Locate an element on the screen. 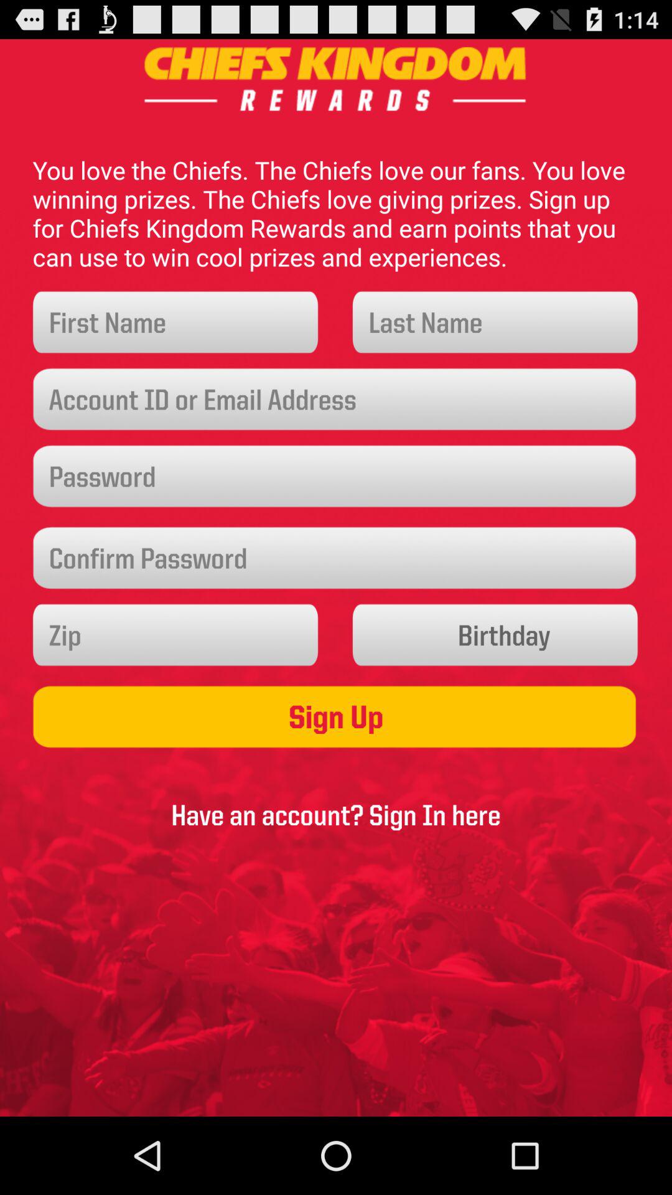 This screenshot has height=1195, width=672. enter account id or email address is located at coordinates (336, 400).